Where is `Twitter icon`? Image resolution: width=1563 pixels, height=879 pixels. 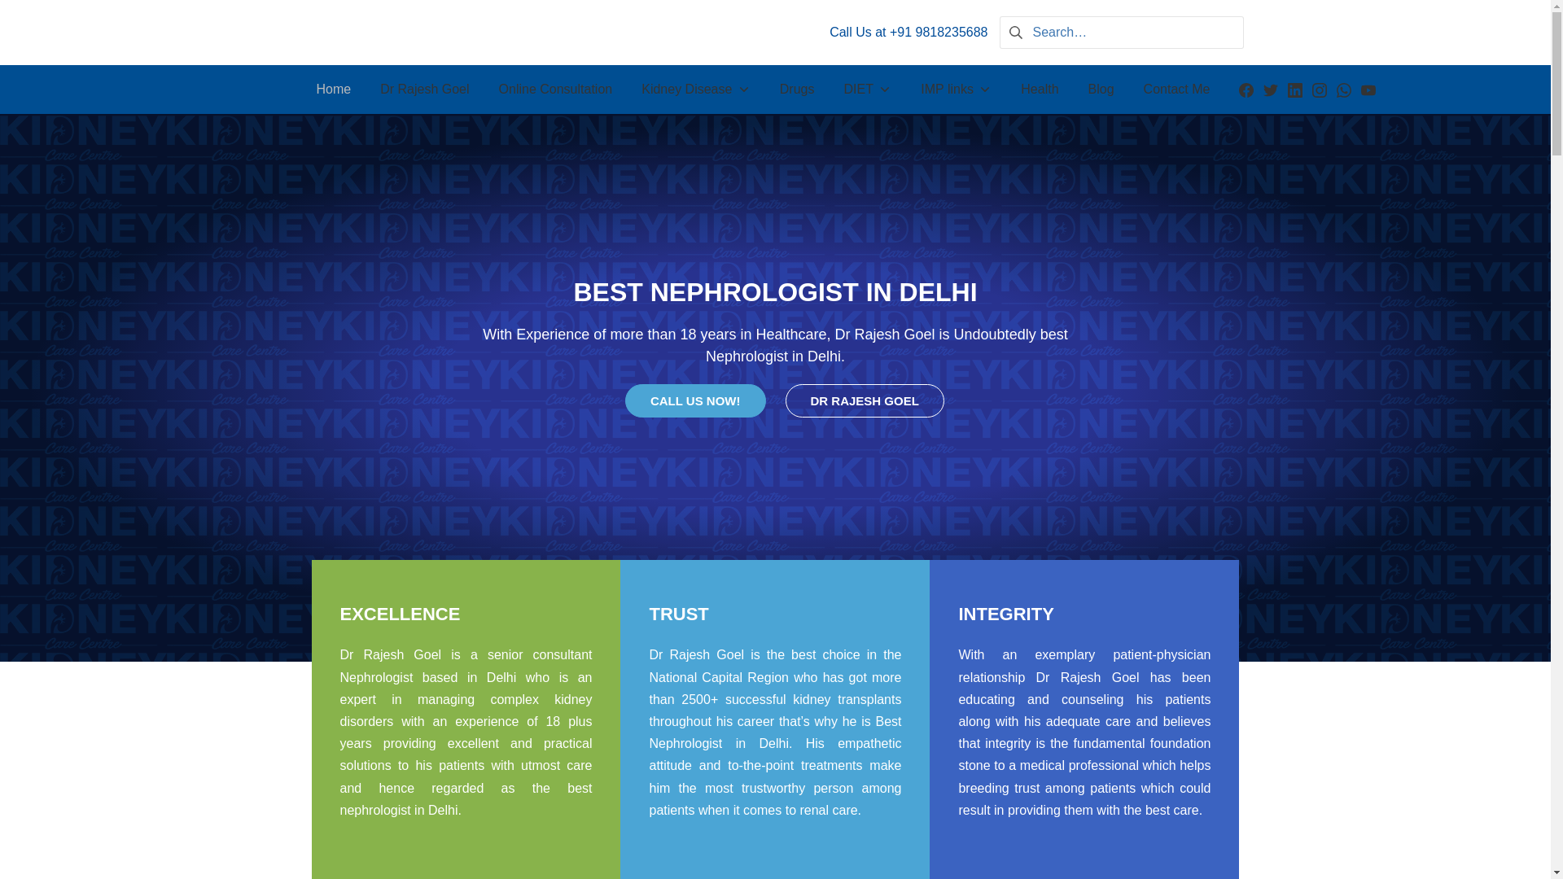 Twitter icon is located at coordinates (1270, 90).